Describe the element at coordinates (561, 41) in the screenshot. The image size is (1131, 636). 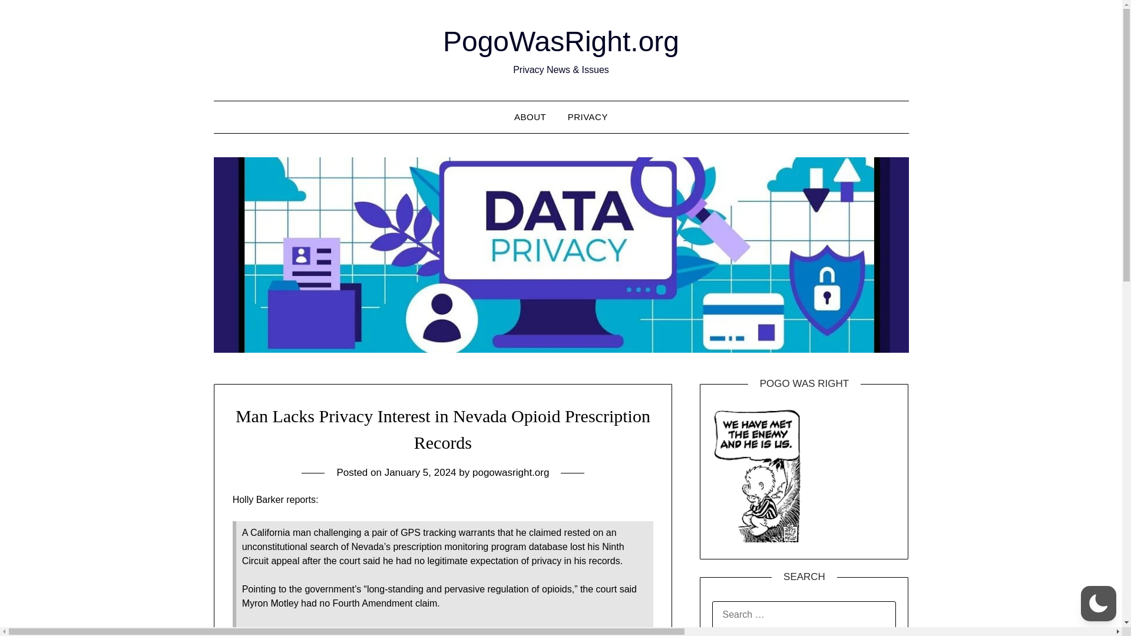
I see `PogoWasRight.org` at that location.